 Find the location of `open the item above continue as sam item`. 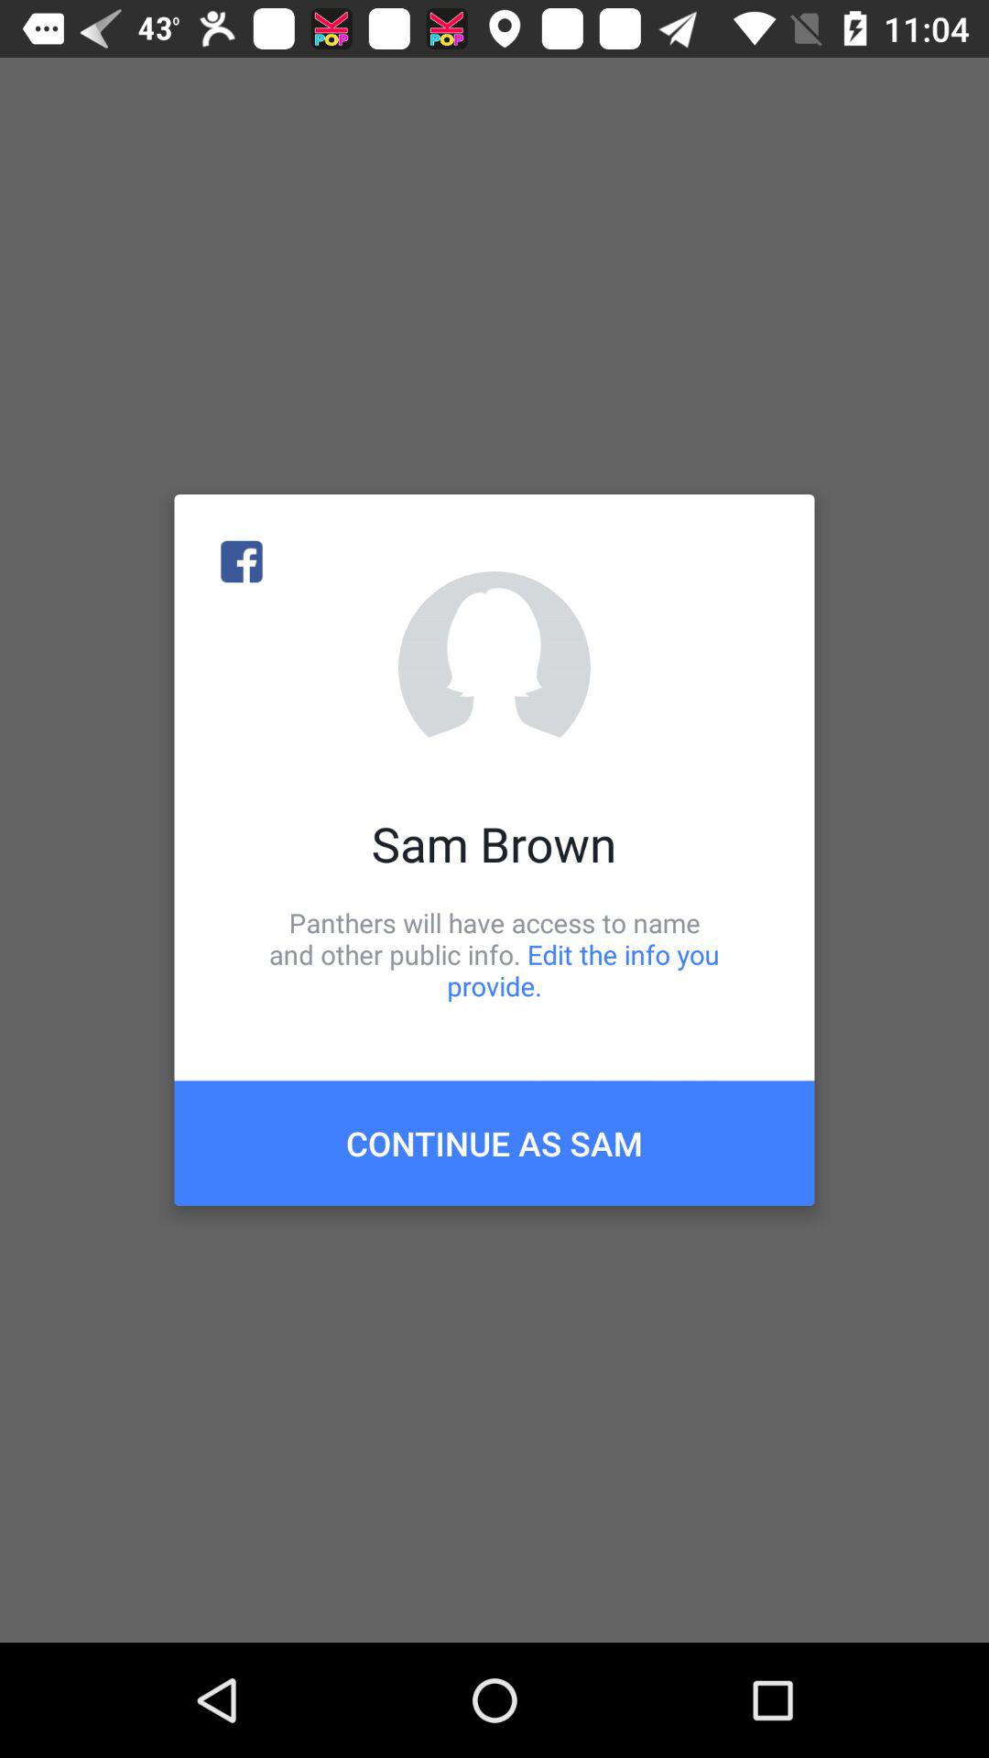

open the item above continue as sam item is located at coordinates (494, 954).